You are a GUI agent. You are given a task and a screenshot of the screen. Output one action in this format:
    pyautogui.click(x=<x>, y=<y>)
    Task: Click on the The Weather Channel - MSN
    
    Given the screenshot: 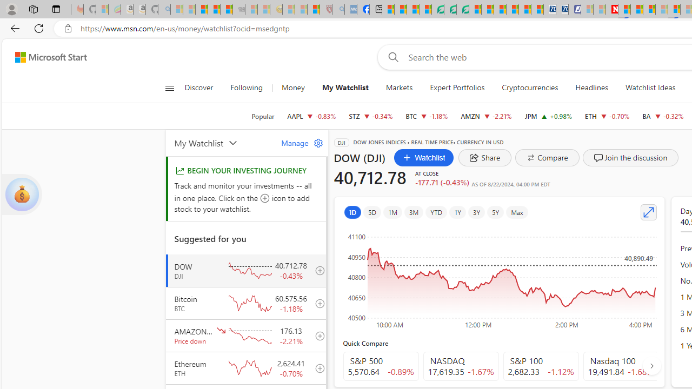 What is the action you would take?
    pyautogui.click(x=201, y=10)
    